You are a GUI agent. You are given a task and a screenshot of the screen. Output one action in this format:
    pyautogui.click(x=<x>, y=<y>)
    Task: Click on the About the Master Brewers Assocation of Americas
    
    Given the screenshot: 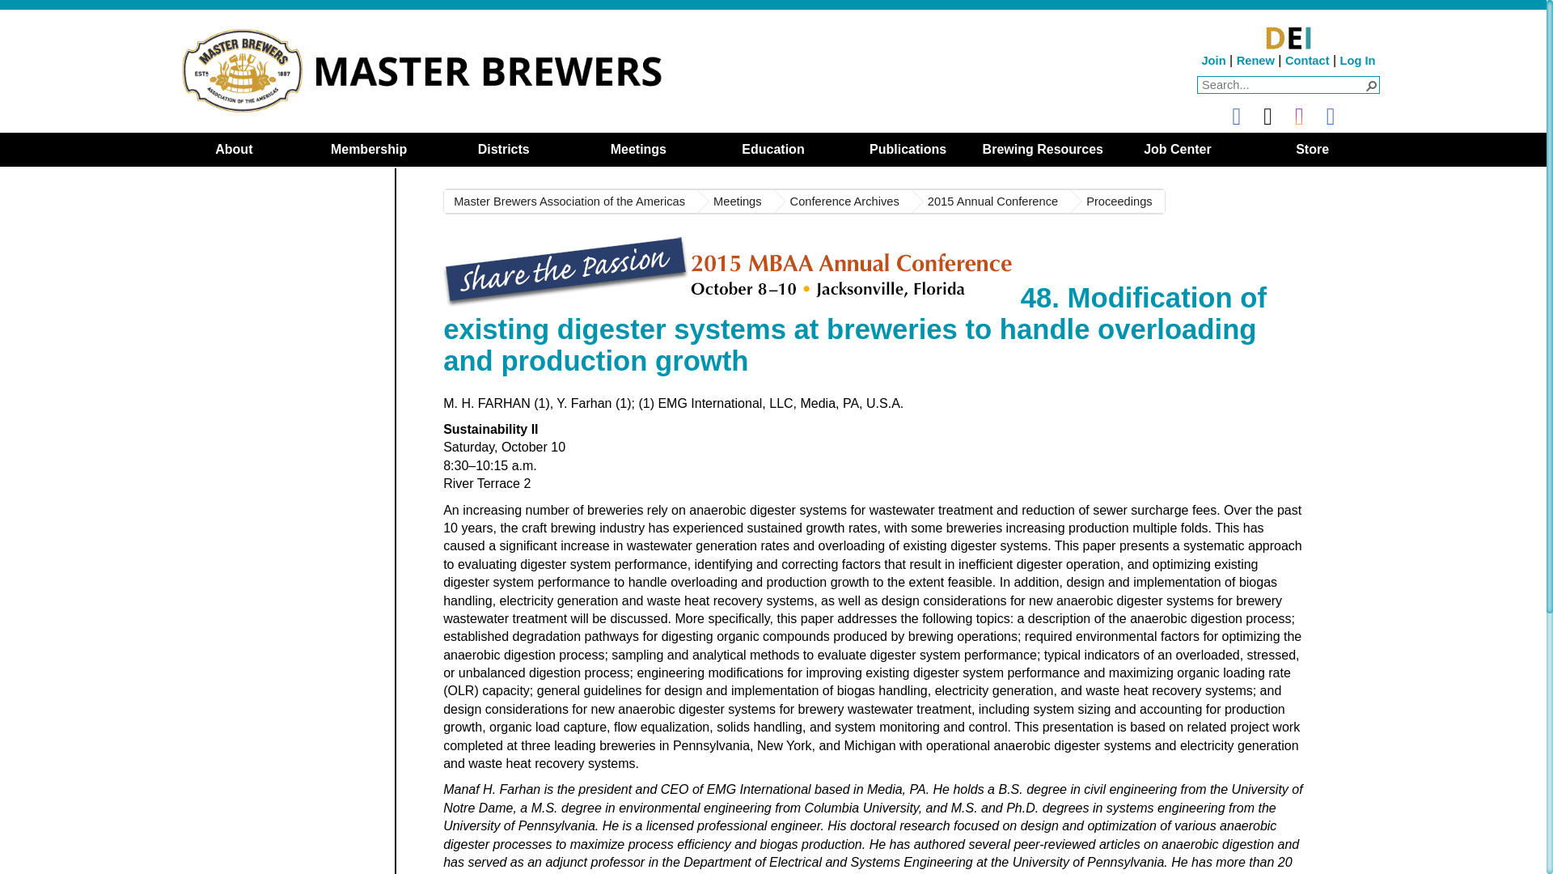 What is the action you would take?
    pyautogui.click(x=233, y=149)
    